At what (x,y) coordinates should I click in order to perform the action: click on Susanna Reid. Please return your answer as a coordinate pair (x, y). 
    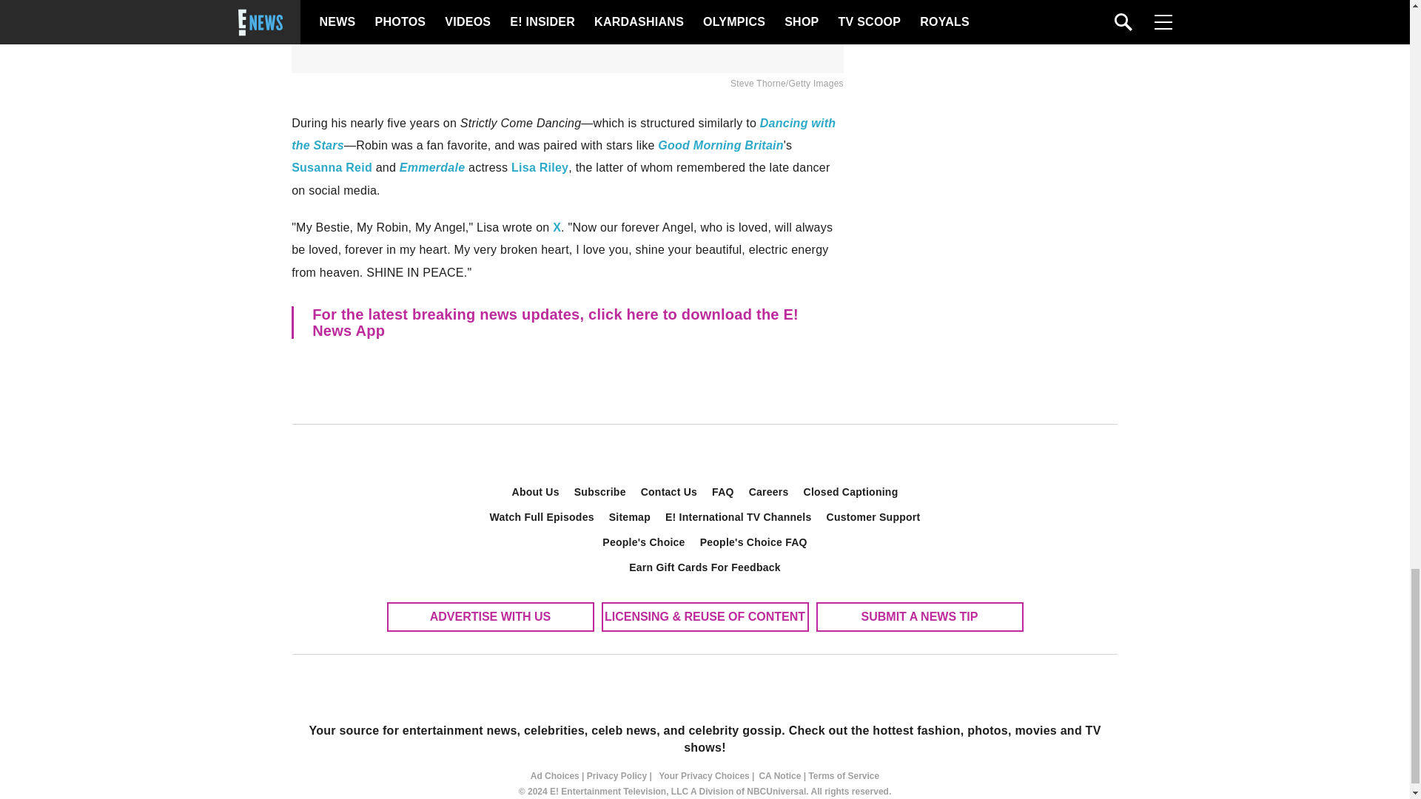
    Looking at the image, I should click on (332, 167).